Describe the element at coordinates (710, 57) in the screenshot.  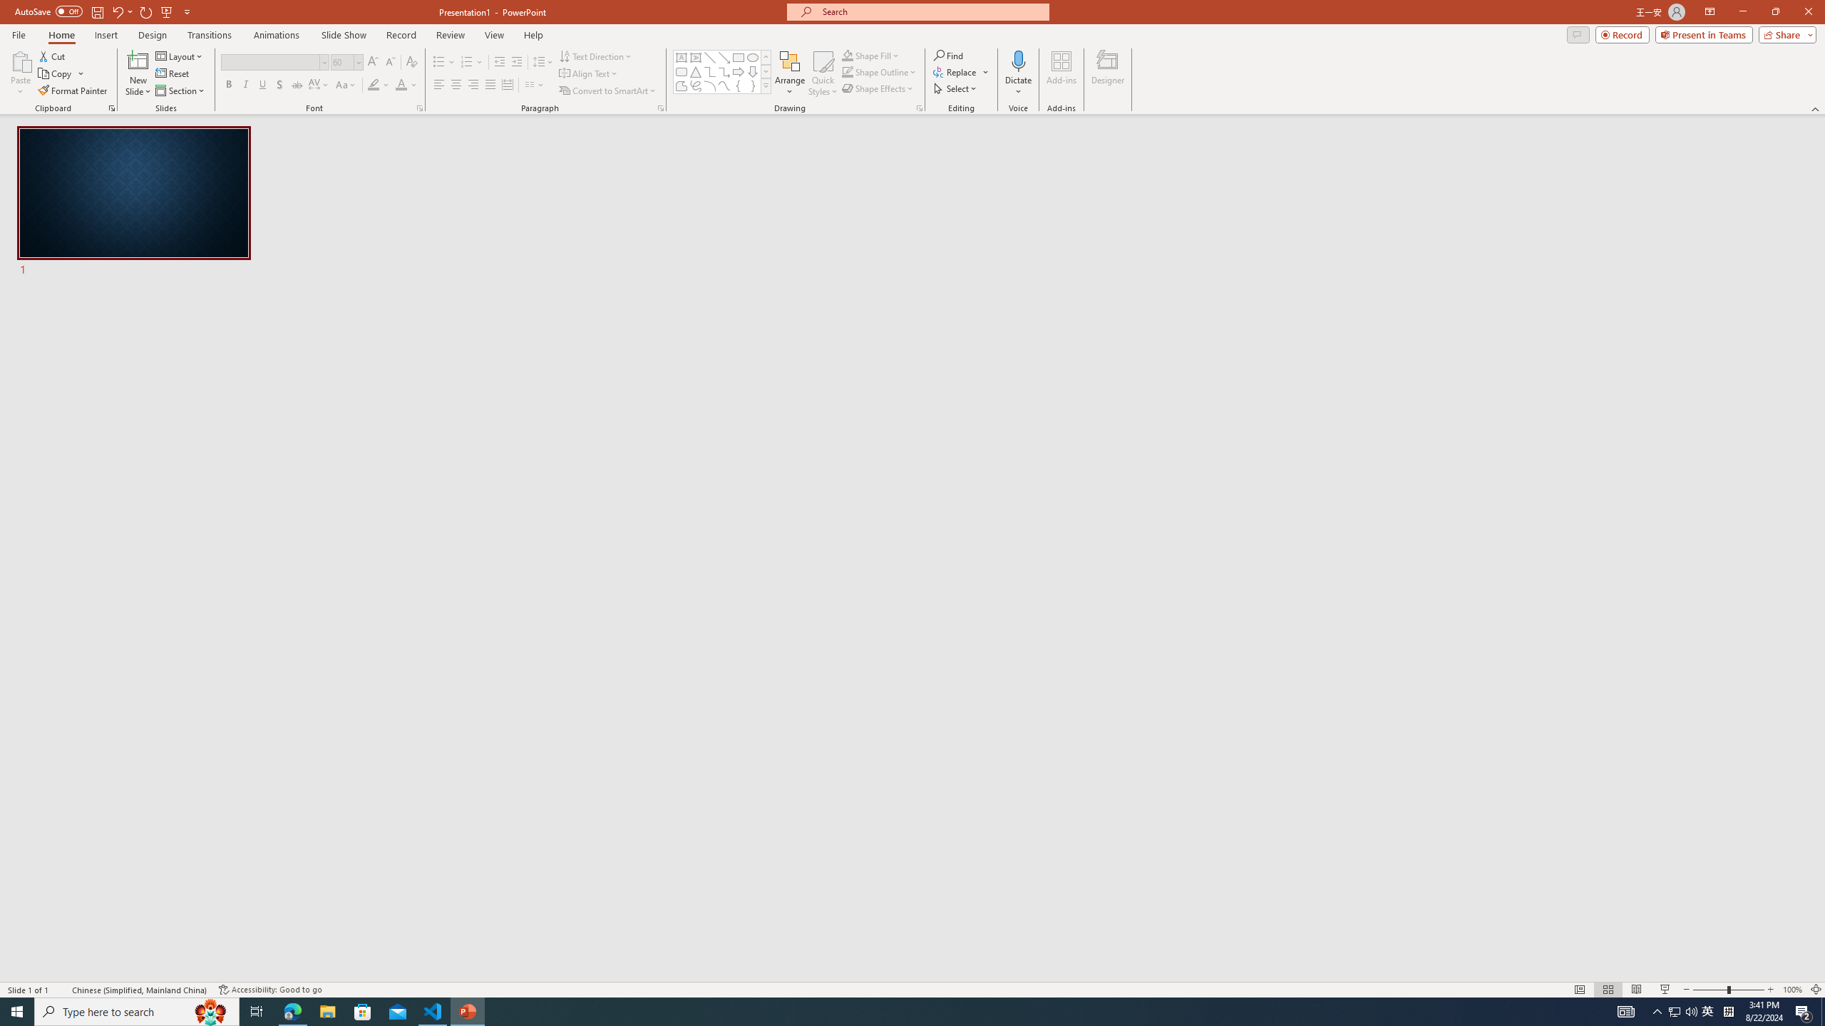
I see `Line` at that location.